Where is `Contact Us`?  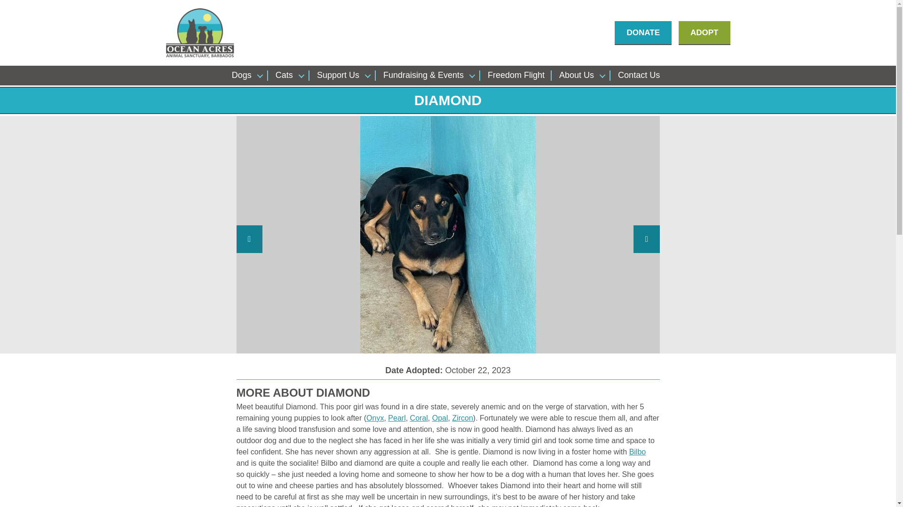
Contact Us is located at coordinates (639, 75).